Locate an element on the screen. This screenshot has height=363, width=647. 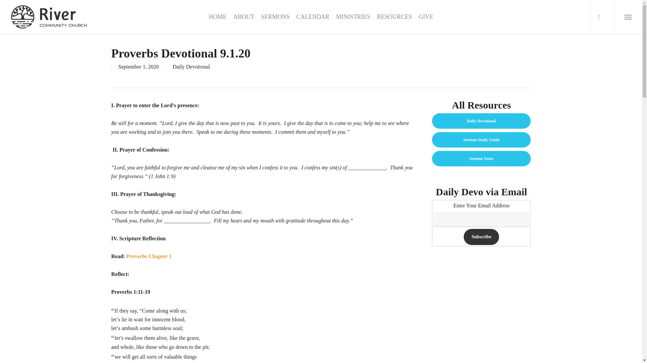
Daily Devotional is located at coordinates (191, 67).